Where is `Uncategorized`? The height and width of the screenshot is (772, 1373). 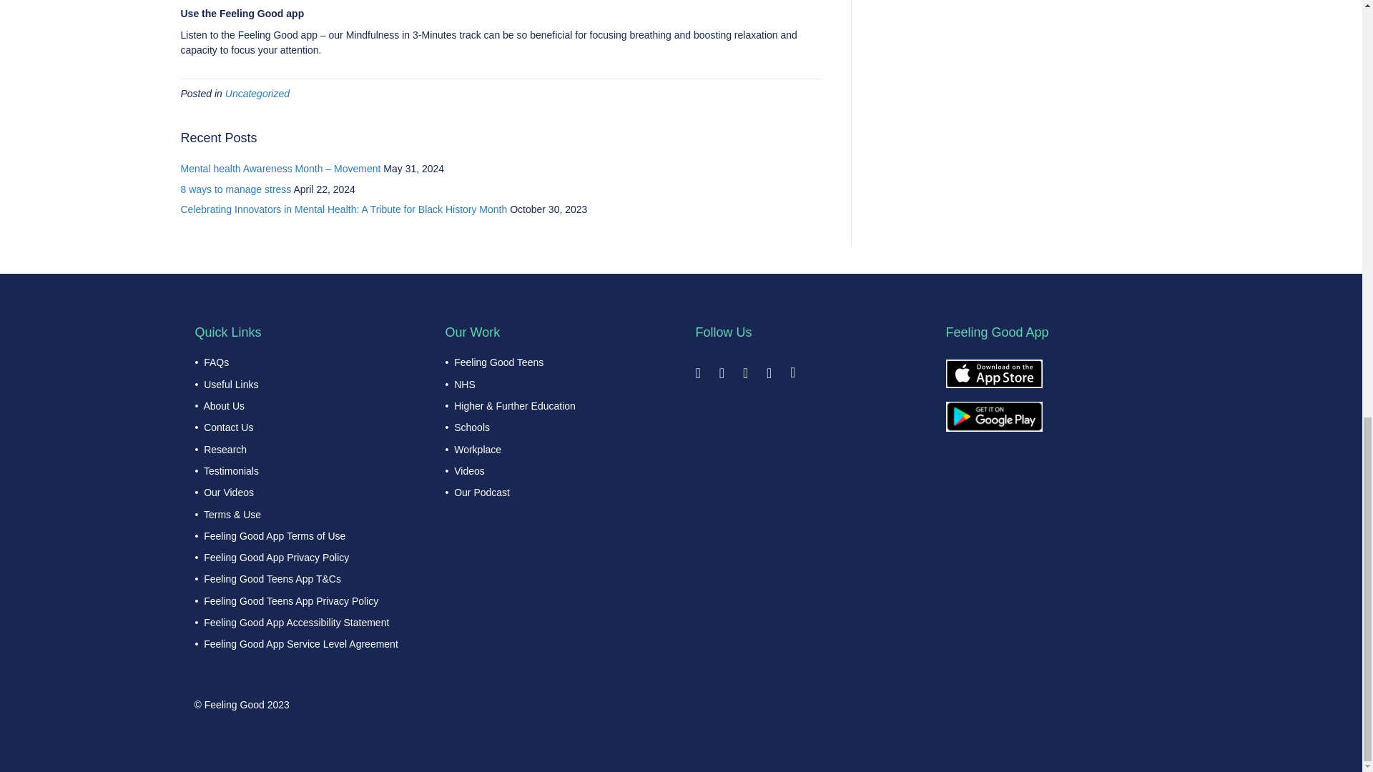 Uncategorized is located at coordinates (257, 94).